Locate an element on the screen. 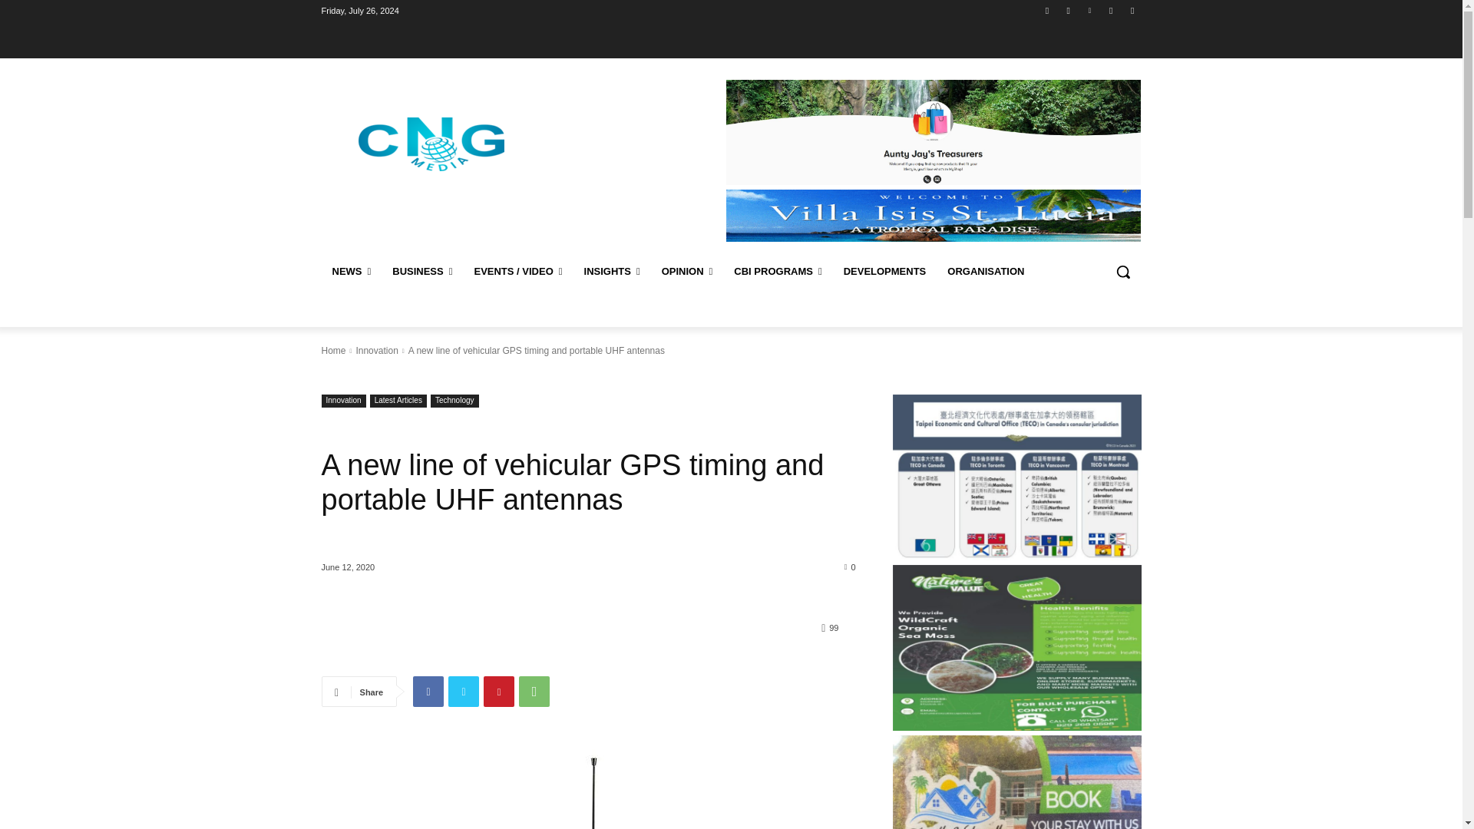 This screenshot has width=1474, height=829. Facebook is located at coordinates (1047, 10).